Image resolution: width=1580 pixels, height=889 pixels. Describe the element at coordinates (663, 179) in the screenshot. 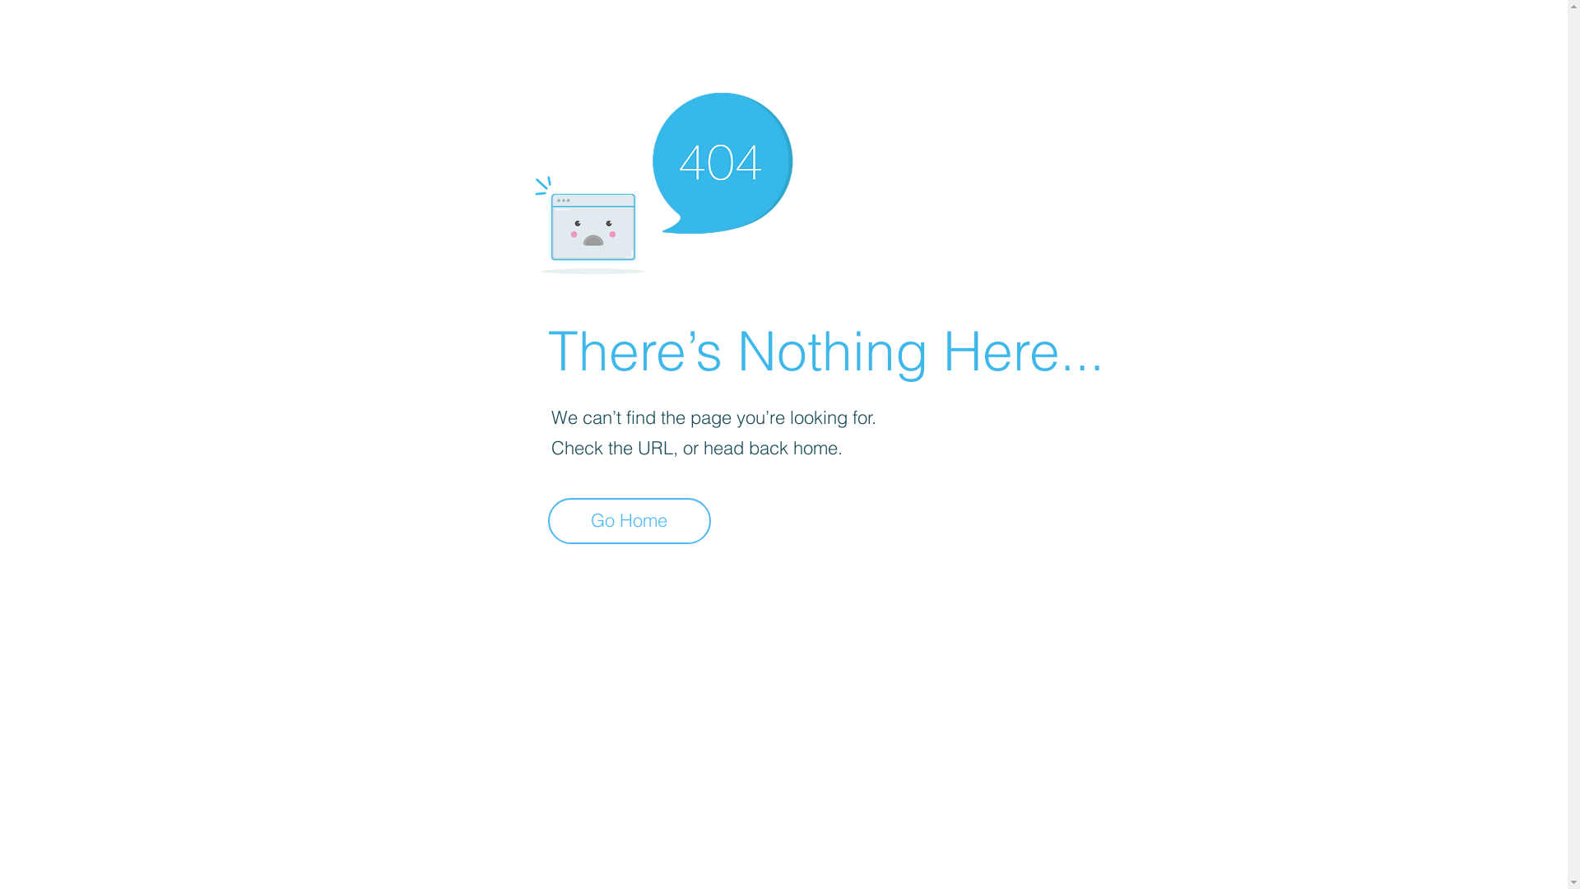

I see `404-icon_2.png` at that location.